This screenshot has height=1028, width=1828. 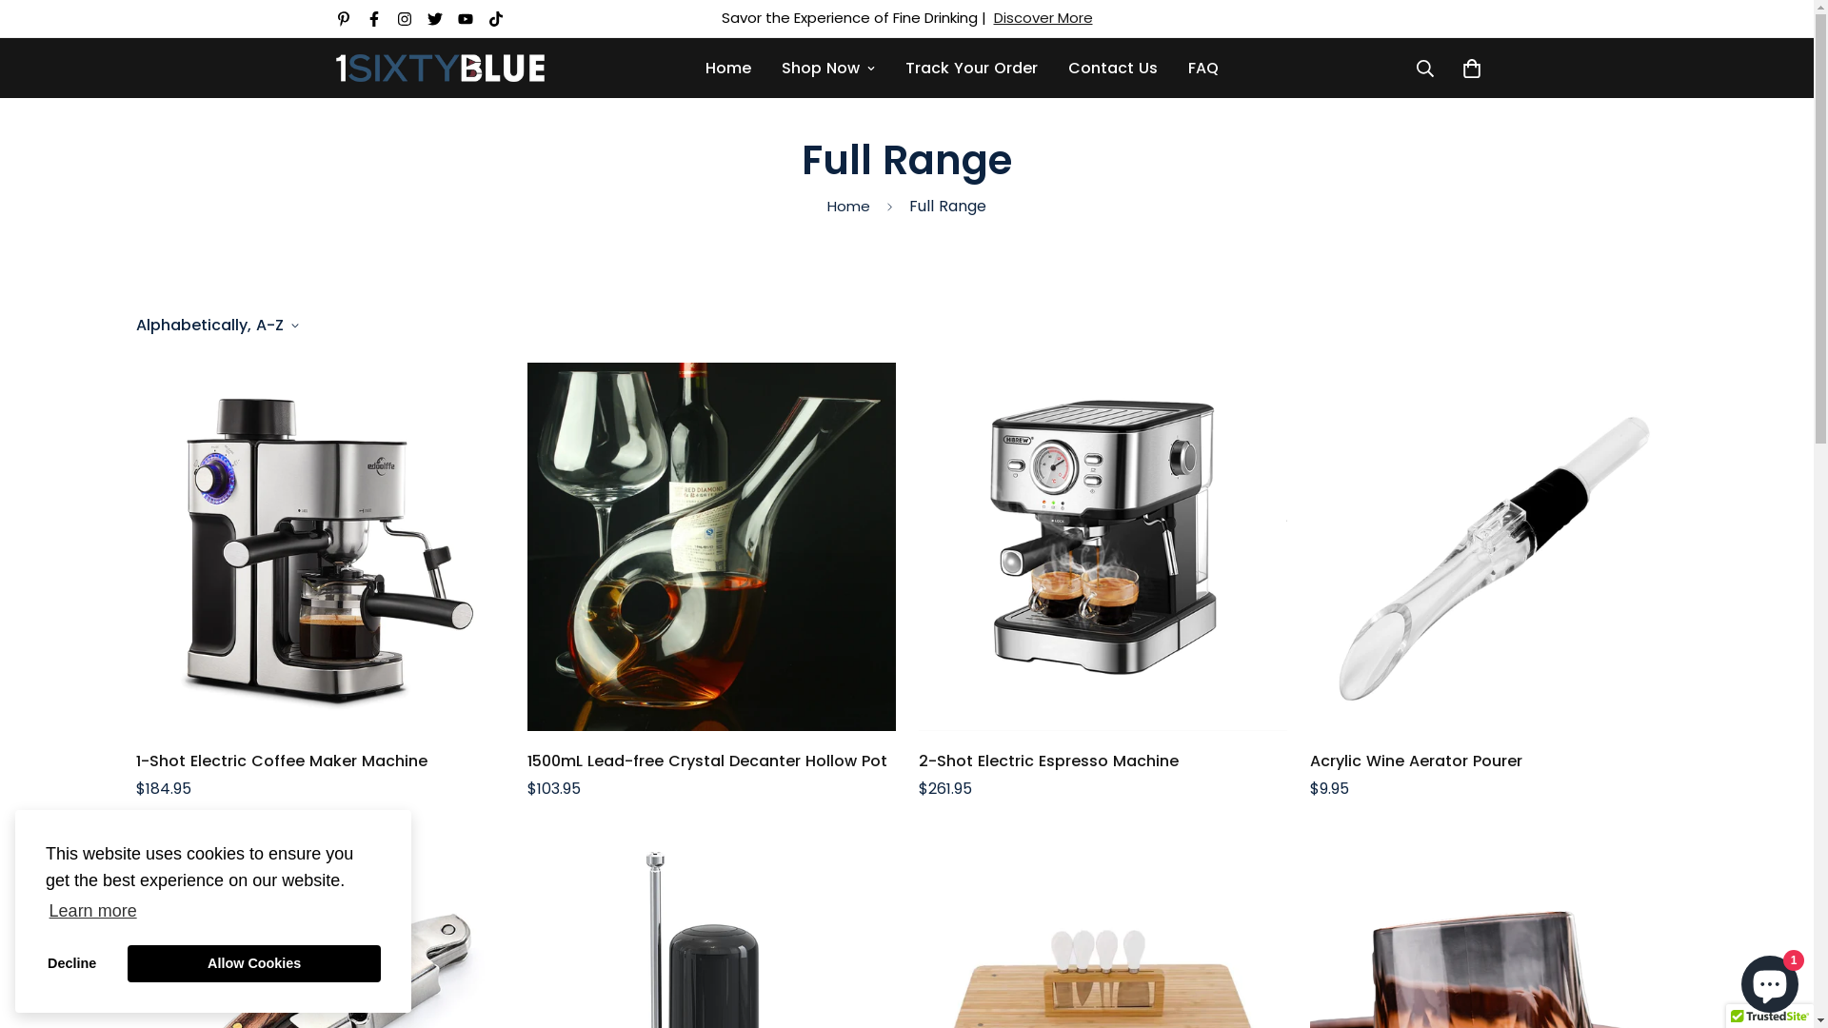 What do you see at coordinates (1770, 980) in the screenshot?
I see `Shopify online store chat` at bounding box center [1770, 980].